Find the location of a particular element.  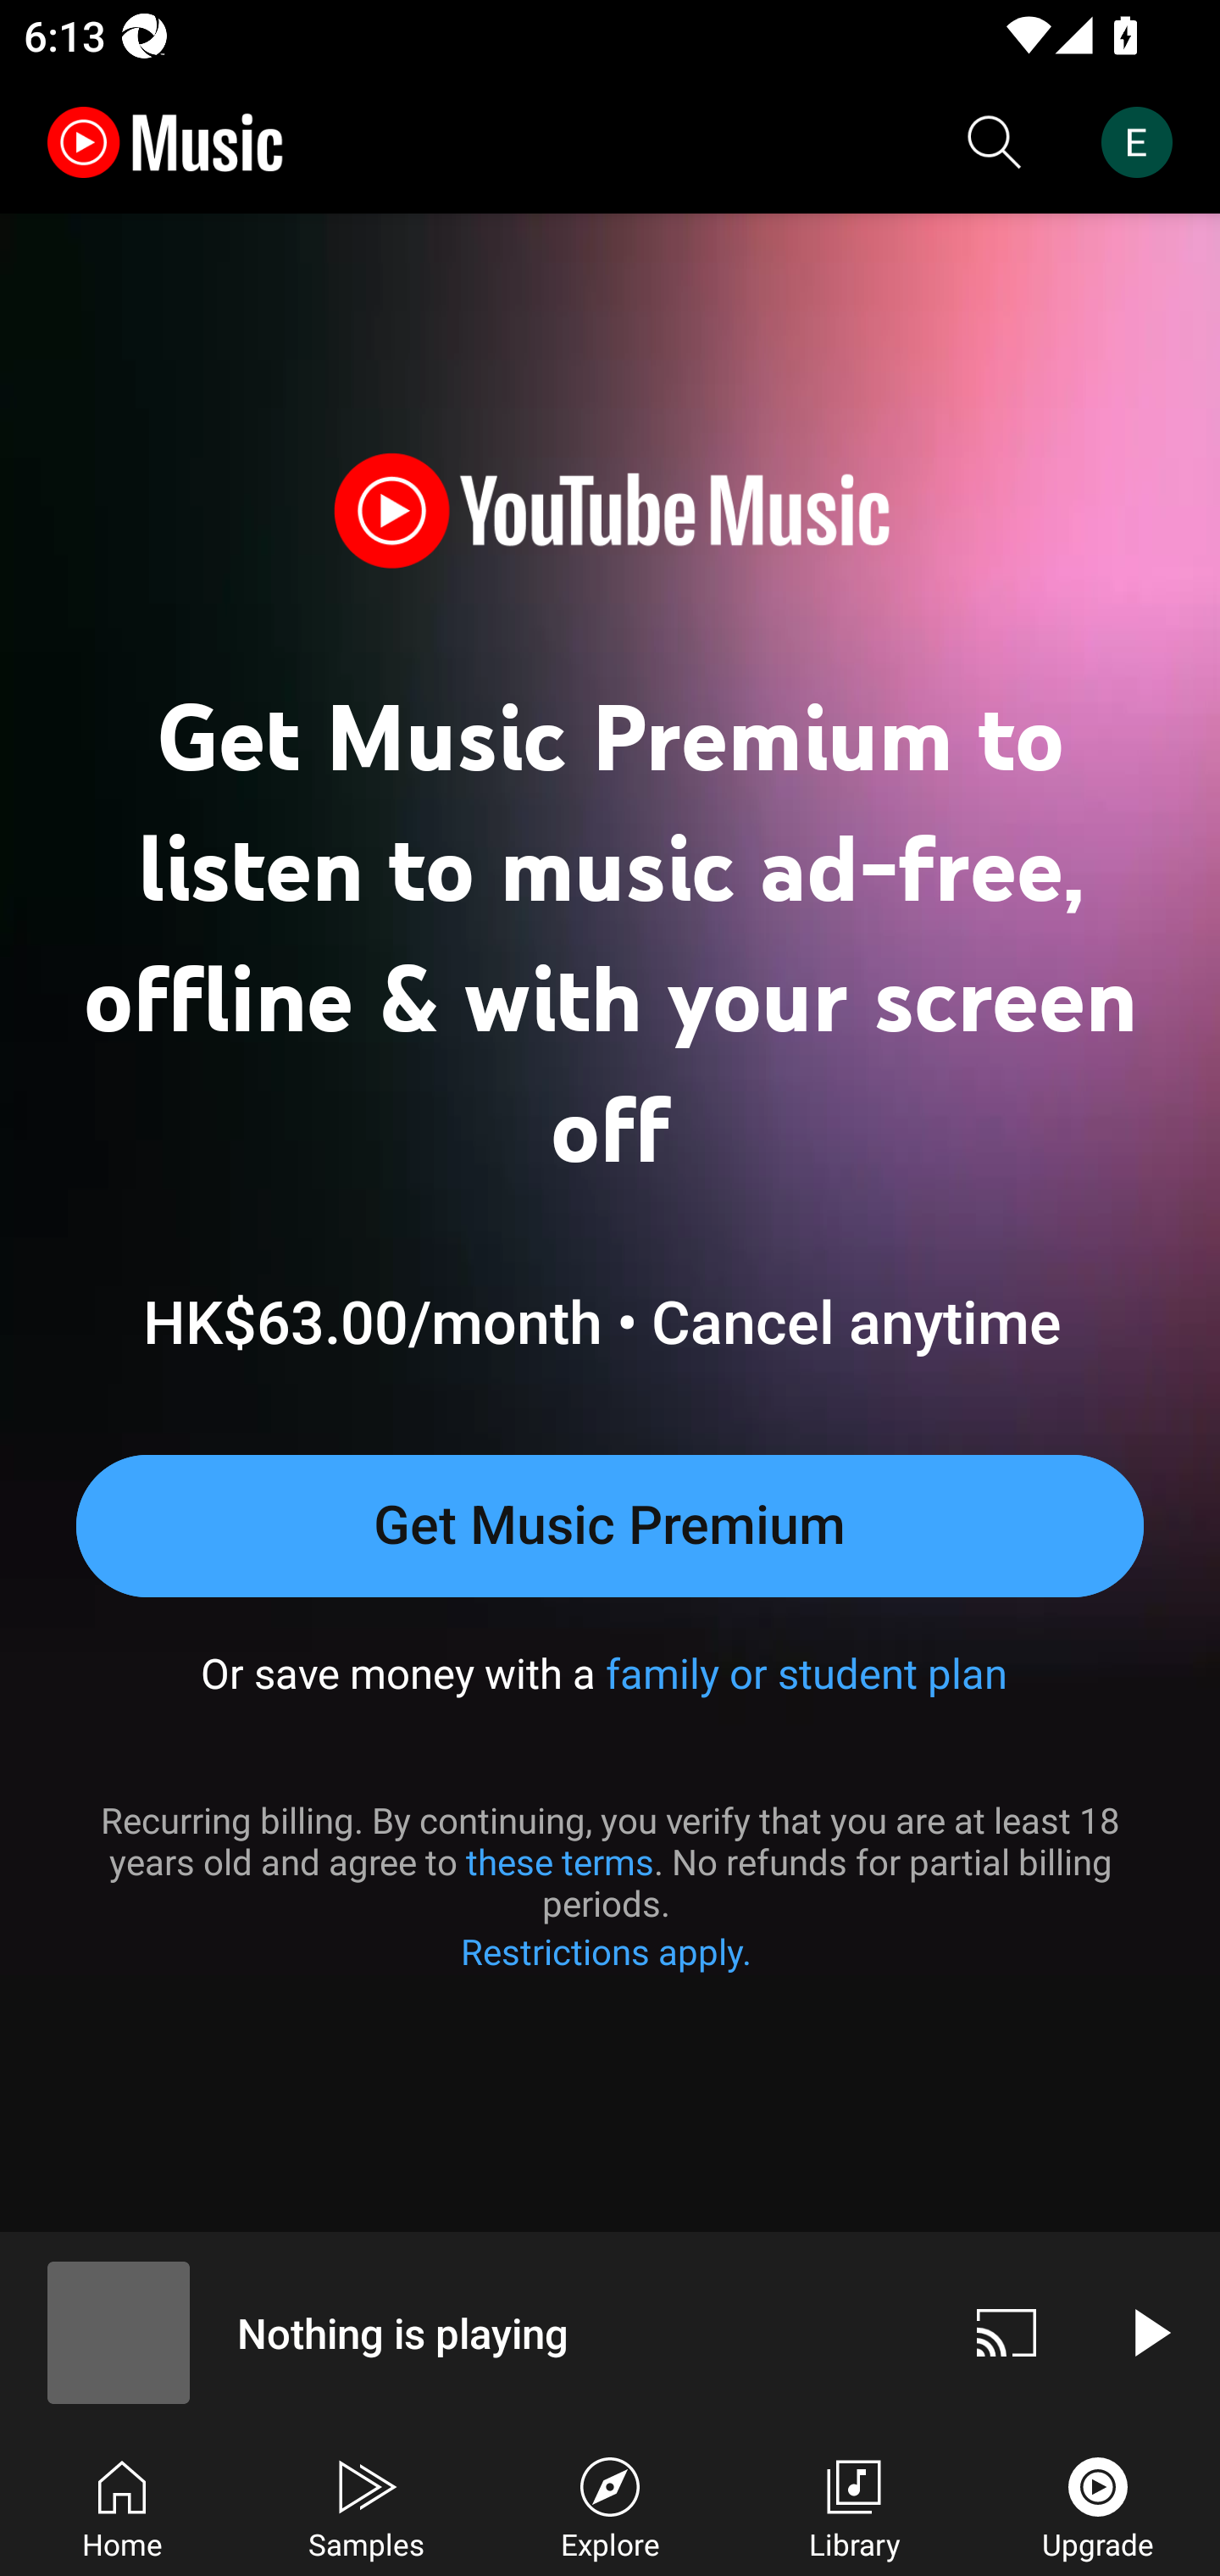

Library is located at coordinates (854, 2505).